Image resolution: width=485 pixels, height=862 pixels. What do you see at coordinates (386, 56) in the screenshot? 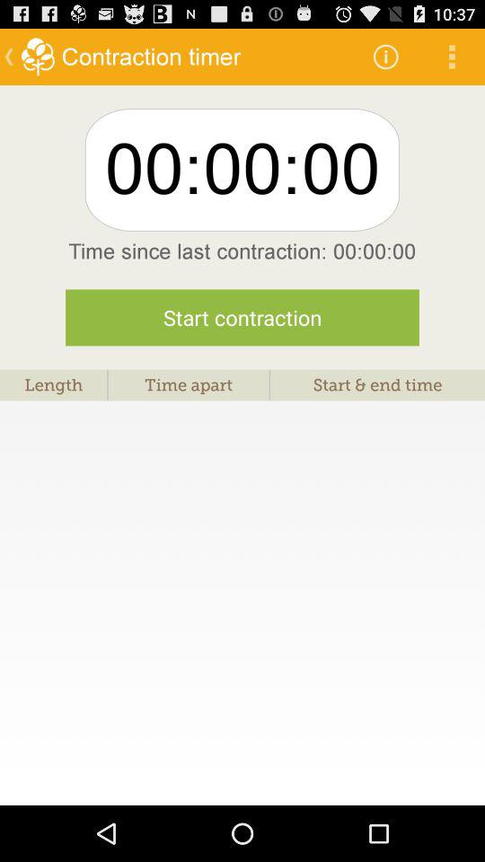
I see `open the icon above 00:00:00 icon` at bounding box center [386, 56].